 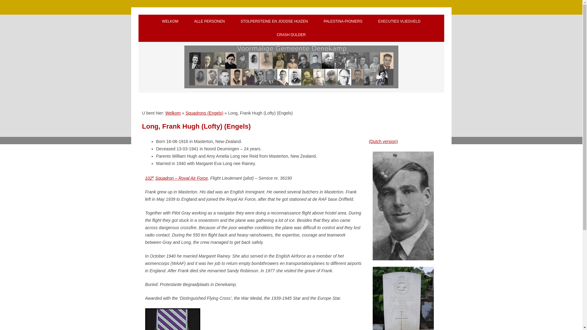 I want to click on WELKOM, so click(x=170, y=21).